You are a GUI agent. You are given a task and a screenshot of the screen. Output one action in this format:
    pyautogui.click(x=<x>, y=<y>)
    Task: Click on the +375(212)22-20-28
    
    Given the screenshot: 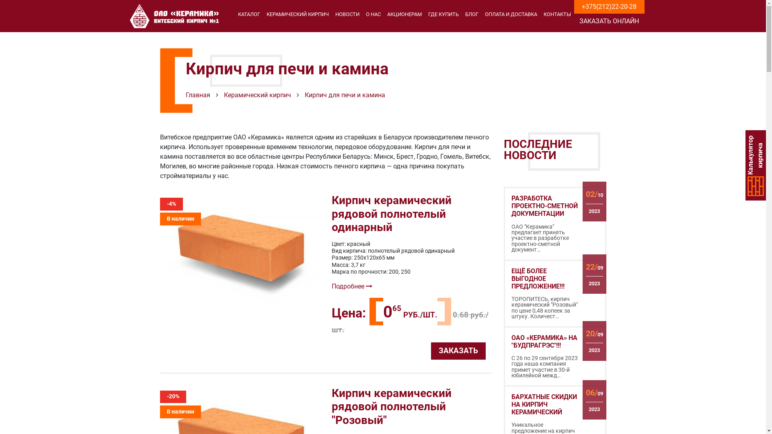 What is the action you would take?
    pyautogui.click(x=609, y=7)
    